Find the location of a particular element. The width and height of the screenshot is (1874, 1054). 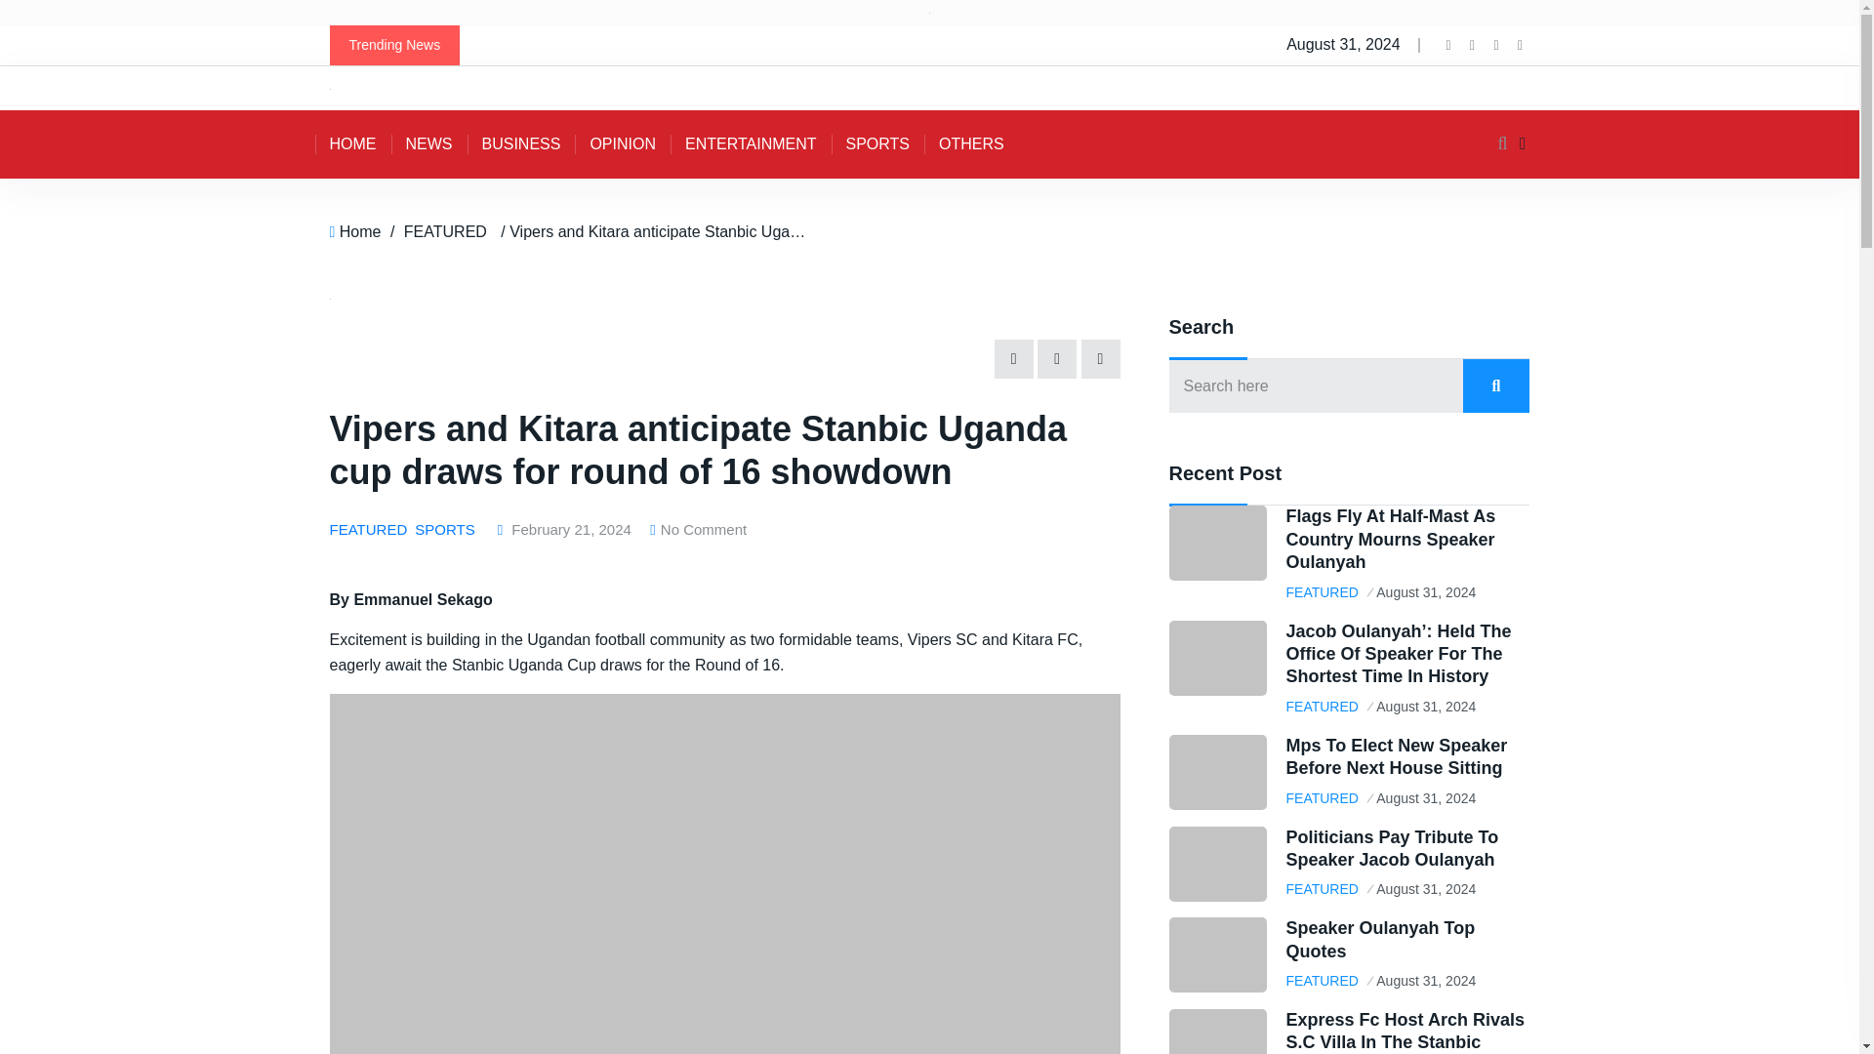

BUSINESS is located at coordinates (521, 144).